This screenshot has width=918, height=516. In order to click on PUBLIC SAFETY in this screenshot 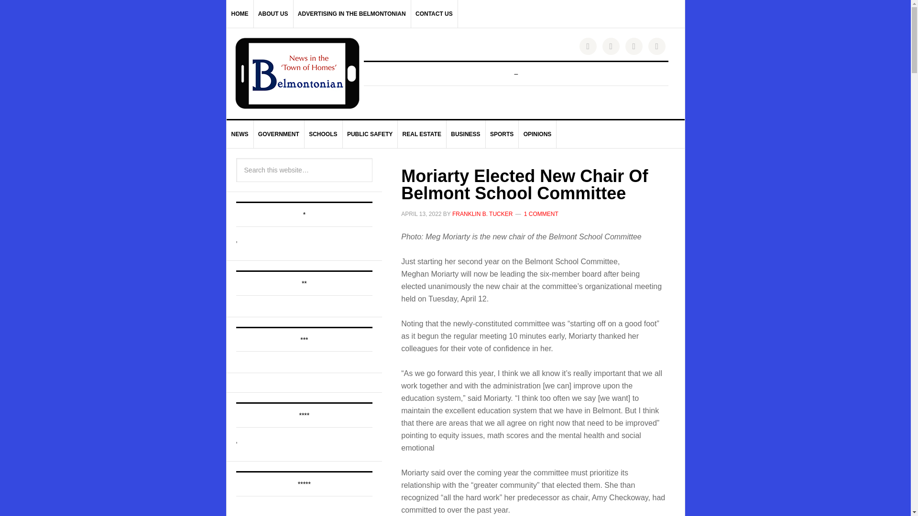, I will do `click(370, 134)`.